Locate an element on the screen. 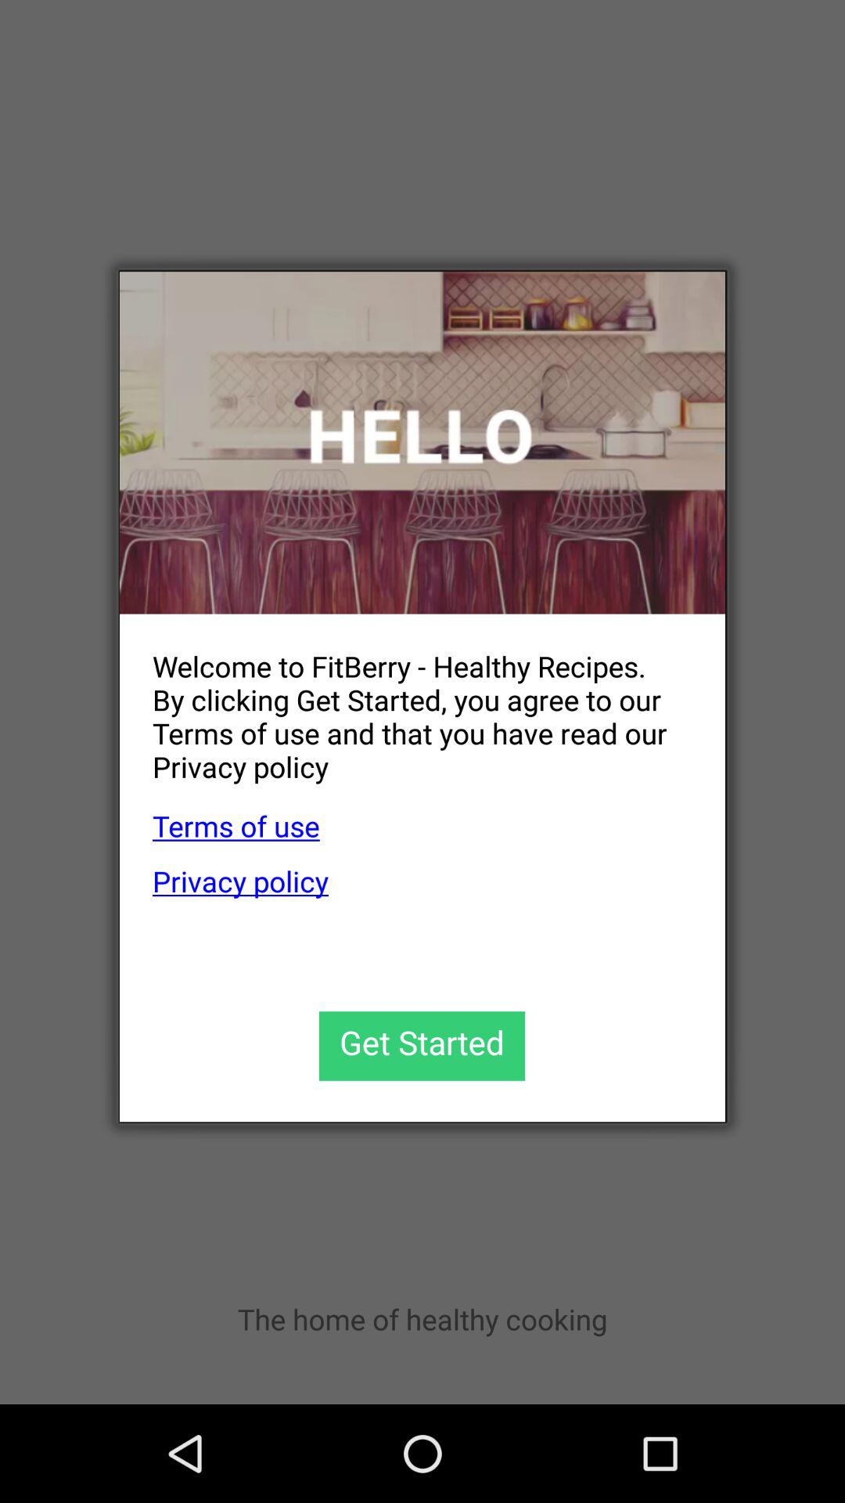 The image size is (845, 1503). scroll until the welcome to fitberry icon is located at coordinates (405, 704).